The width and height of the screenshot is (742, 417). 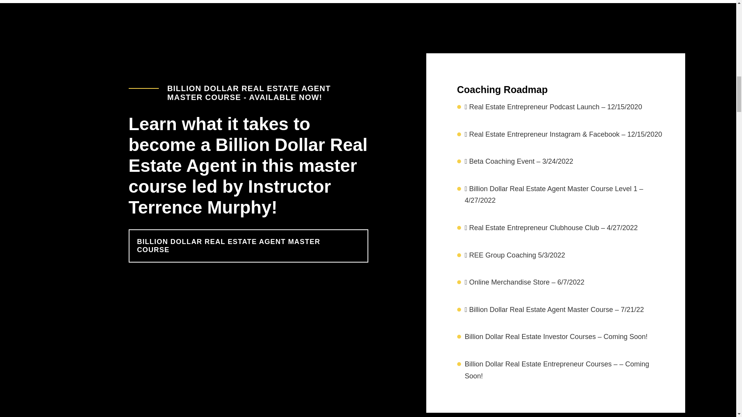 I want to click on BILLION DOLLAR REAL ESTATE AGENT MASTER COURSE, so click(x=248, y=246).